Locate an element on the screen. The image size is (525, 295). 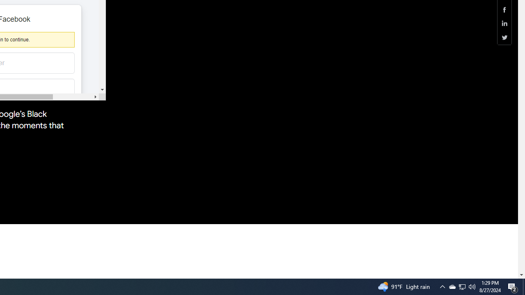
Action Center, 2 new notifications is located at coordinates (504, 9).